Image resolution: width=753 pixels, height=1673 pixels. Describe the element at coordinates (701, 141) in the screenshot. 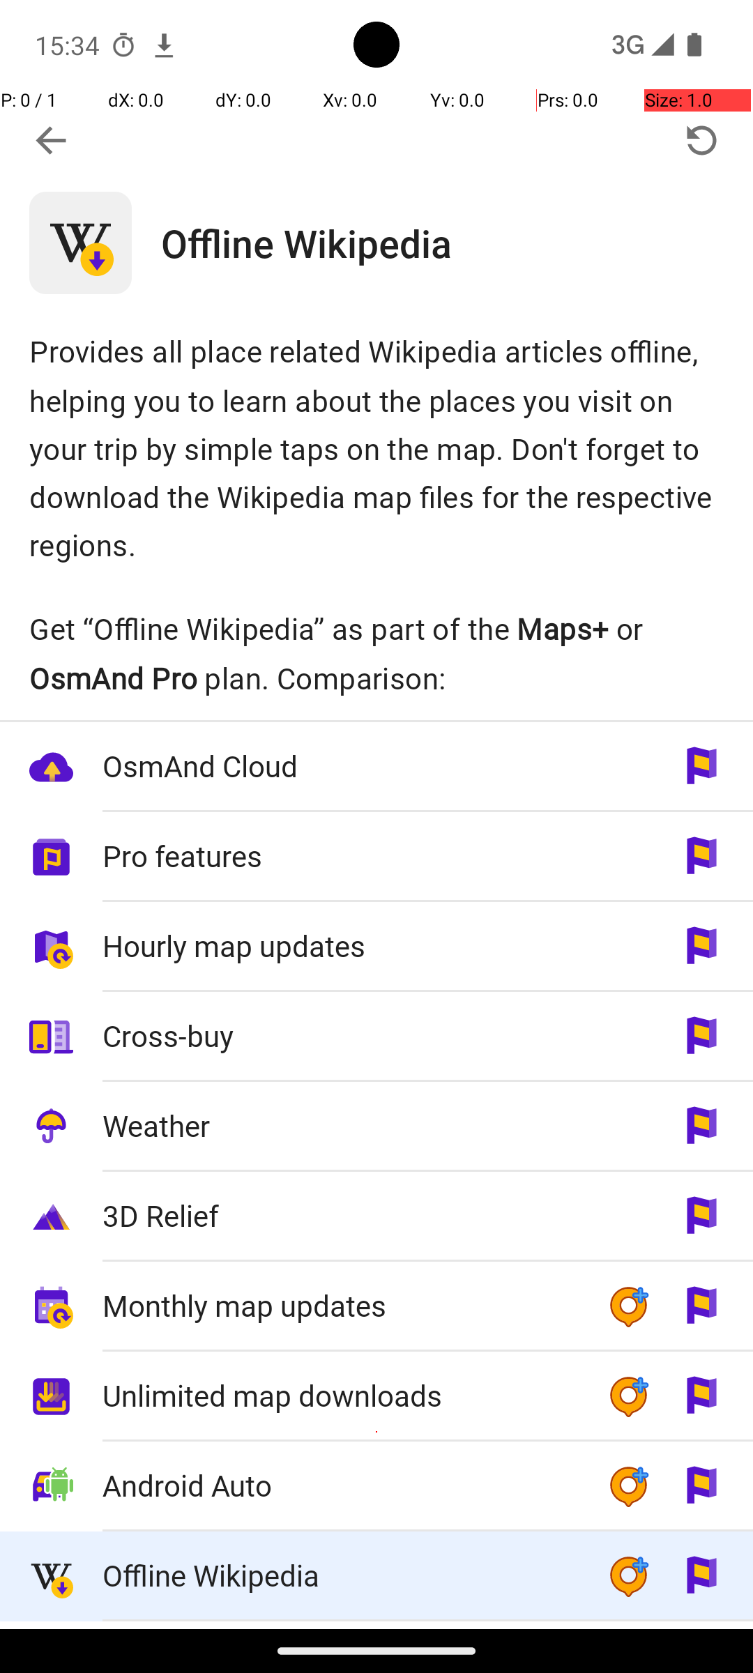

I see `Restore purchases` at that location.